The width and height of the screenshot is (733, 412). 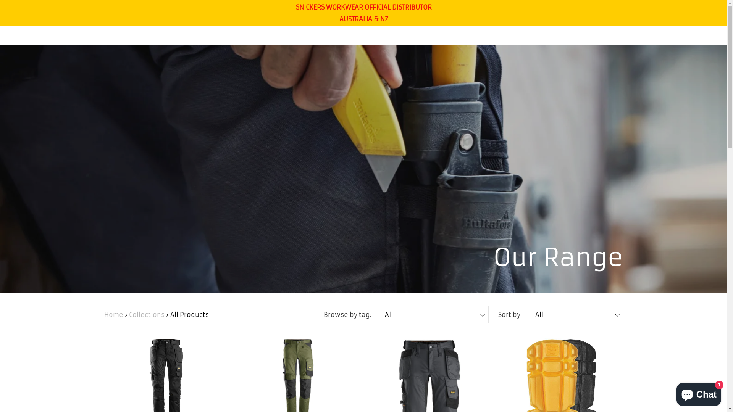 What do you see at coordinates (113, 315) in the screenshot?
I see `Home` at bounding box center [113, 315].